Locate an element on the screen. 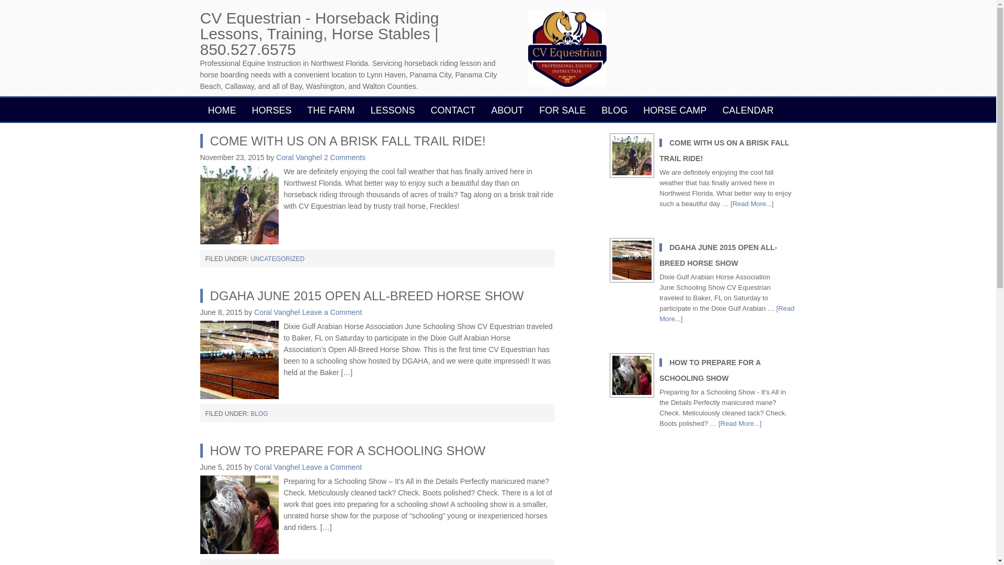  DGAHA JUNE 2015 OPEN ALL-BREED HORSE SHOW is located at coordinates (361, 295).